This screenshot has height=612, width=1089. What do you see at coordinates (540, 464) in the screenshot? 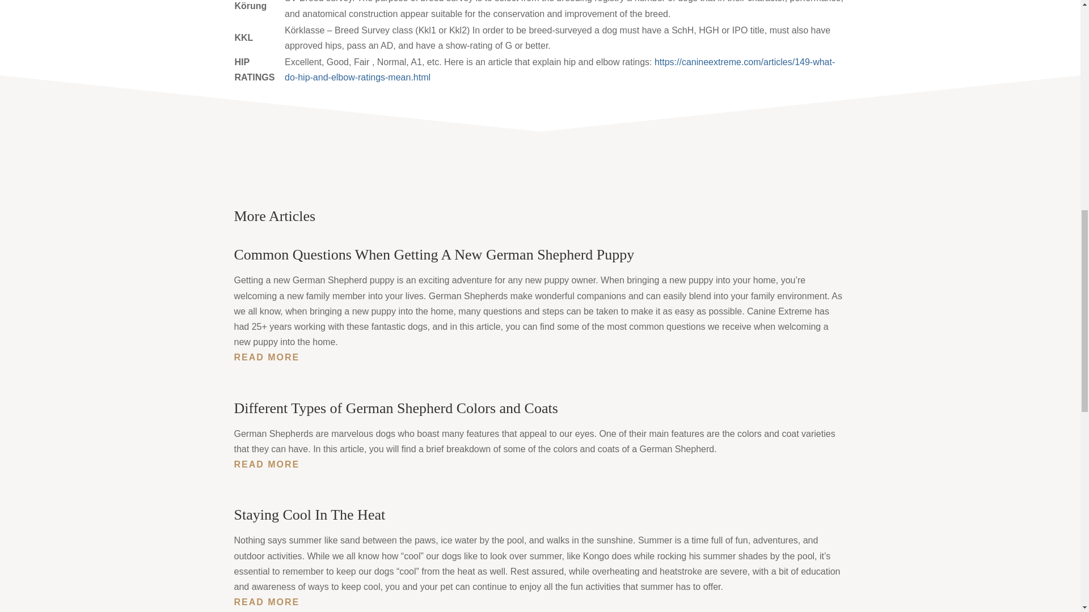
I see `READ MORE` at bounding box center [540, 464].